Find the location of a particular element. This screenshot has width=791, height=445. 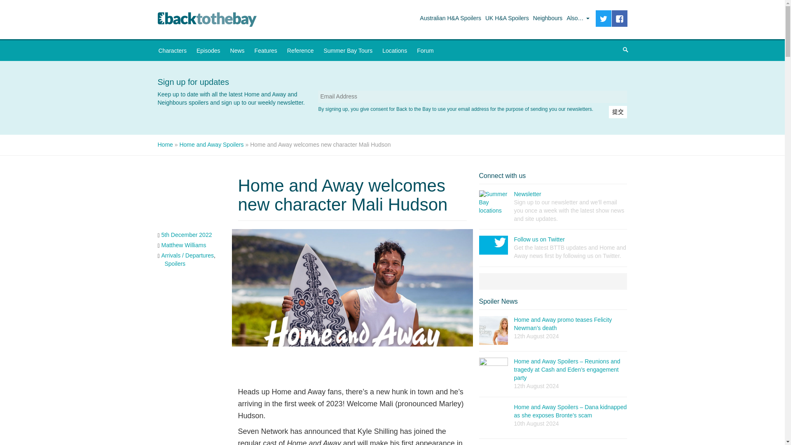

Summer Bay Locations is located at coordinates (395, 50).